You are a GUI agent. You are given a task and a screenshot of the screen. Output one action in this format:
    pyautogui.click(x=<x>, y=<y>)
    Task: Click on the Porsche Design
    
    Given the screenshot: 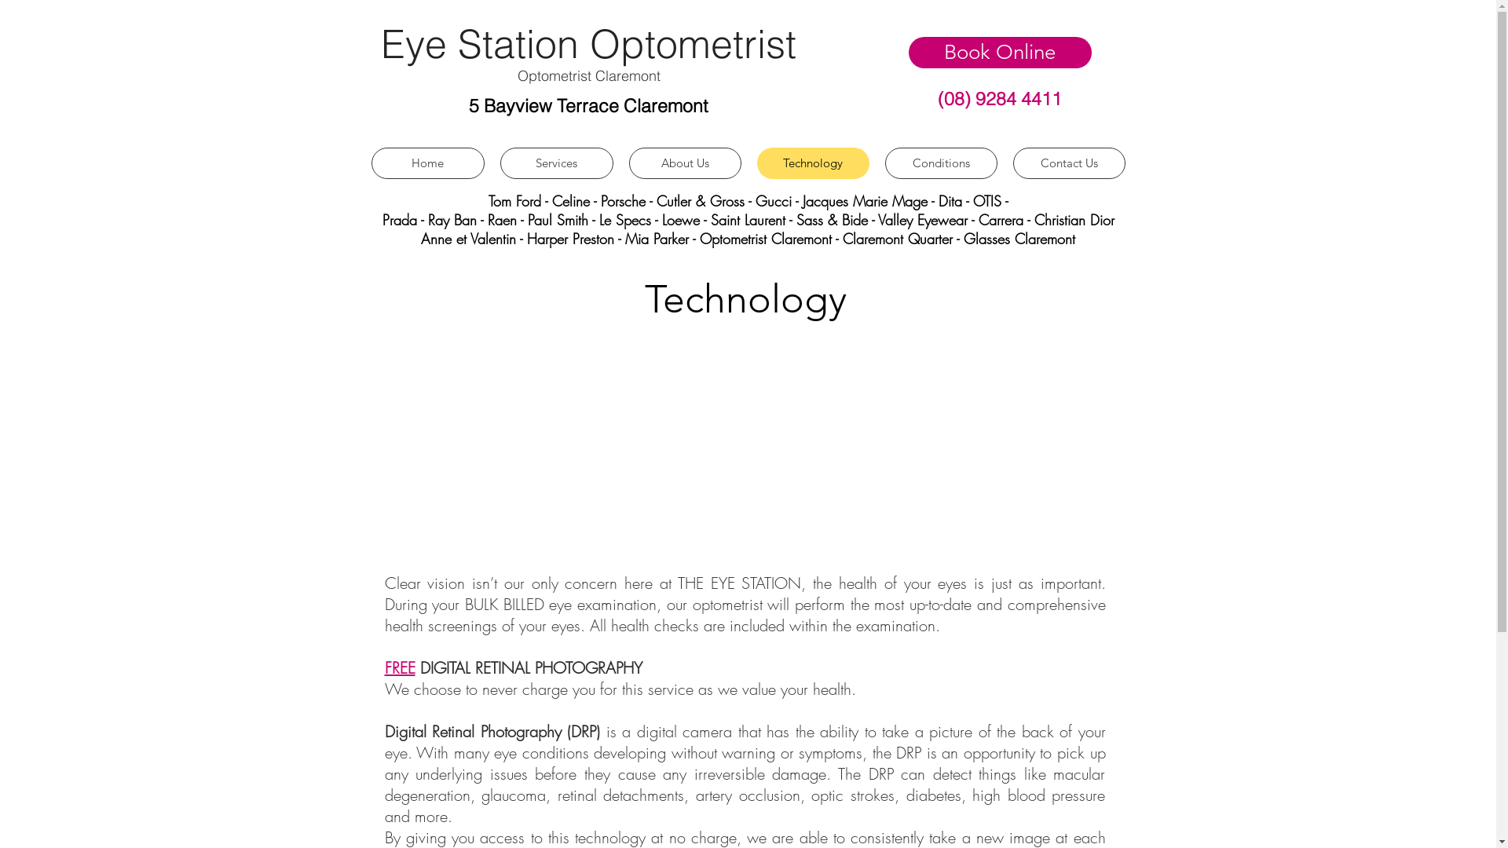 What is the action you would take?
    pyautogui.click(x=55, y=213)
    